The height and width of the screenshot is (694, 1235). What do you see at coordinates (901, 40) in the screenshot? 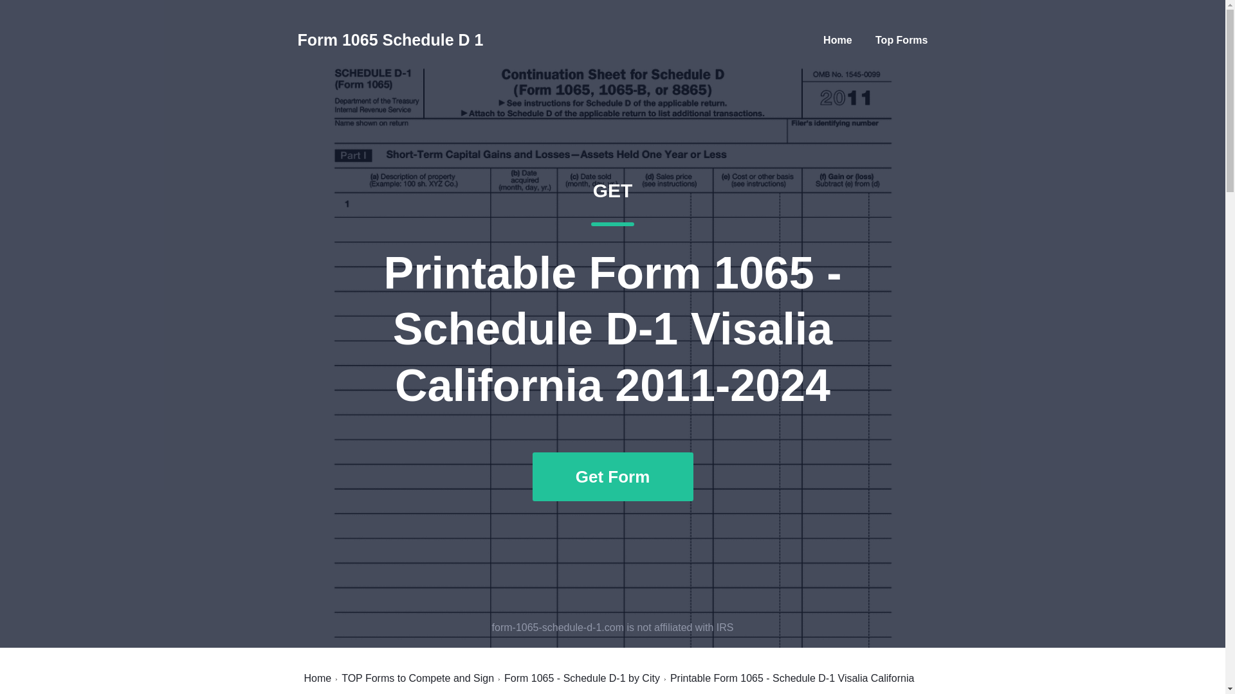
I see `Top Forms` at bounding box center [901, 40].